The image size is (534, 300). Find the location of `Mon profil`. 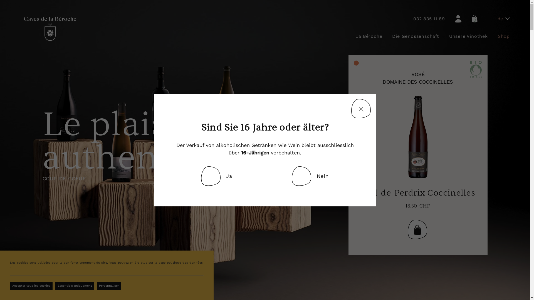

Mon profil is located at coordinates (458, 19).